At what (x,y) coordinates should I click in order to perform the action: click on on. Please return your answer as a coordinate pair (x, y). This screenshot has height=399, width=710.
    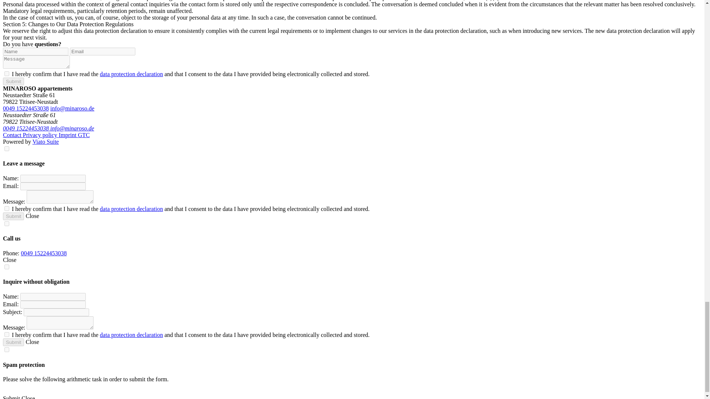
    Looking at the image, I should click on (7, 349).